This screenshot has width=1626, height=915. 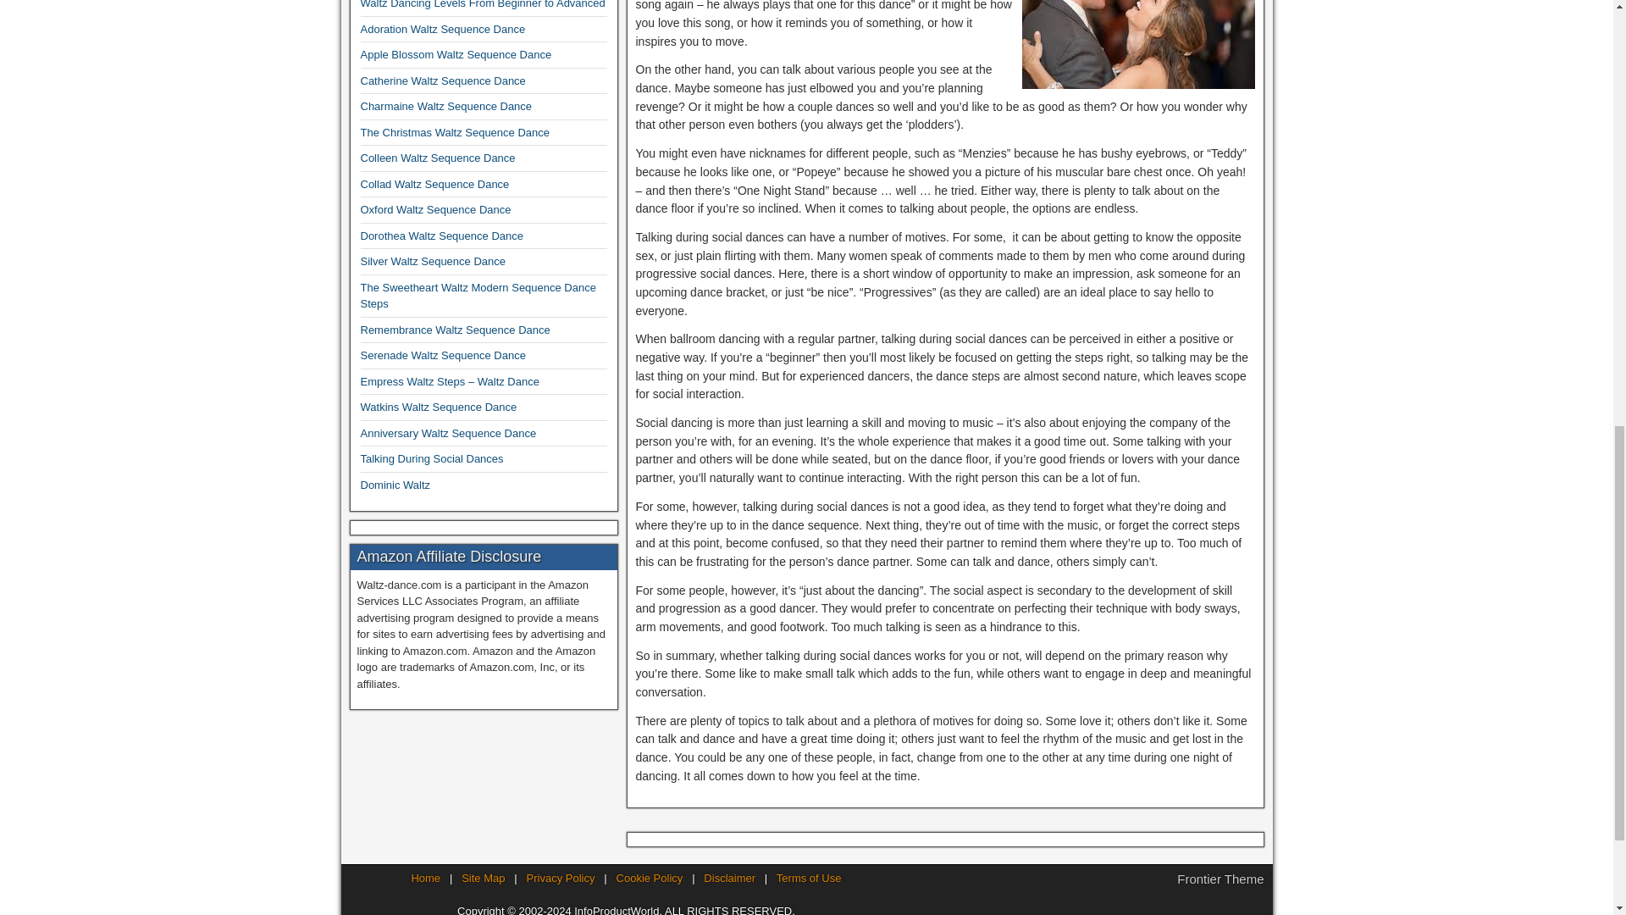 What do you see at coordinates (442, 236) in the screenshot?
I see `Dorothea Waltz Sequence Dance` at bounding box center [442, 236].